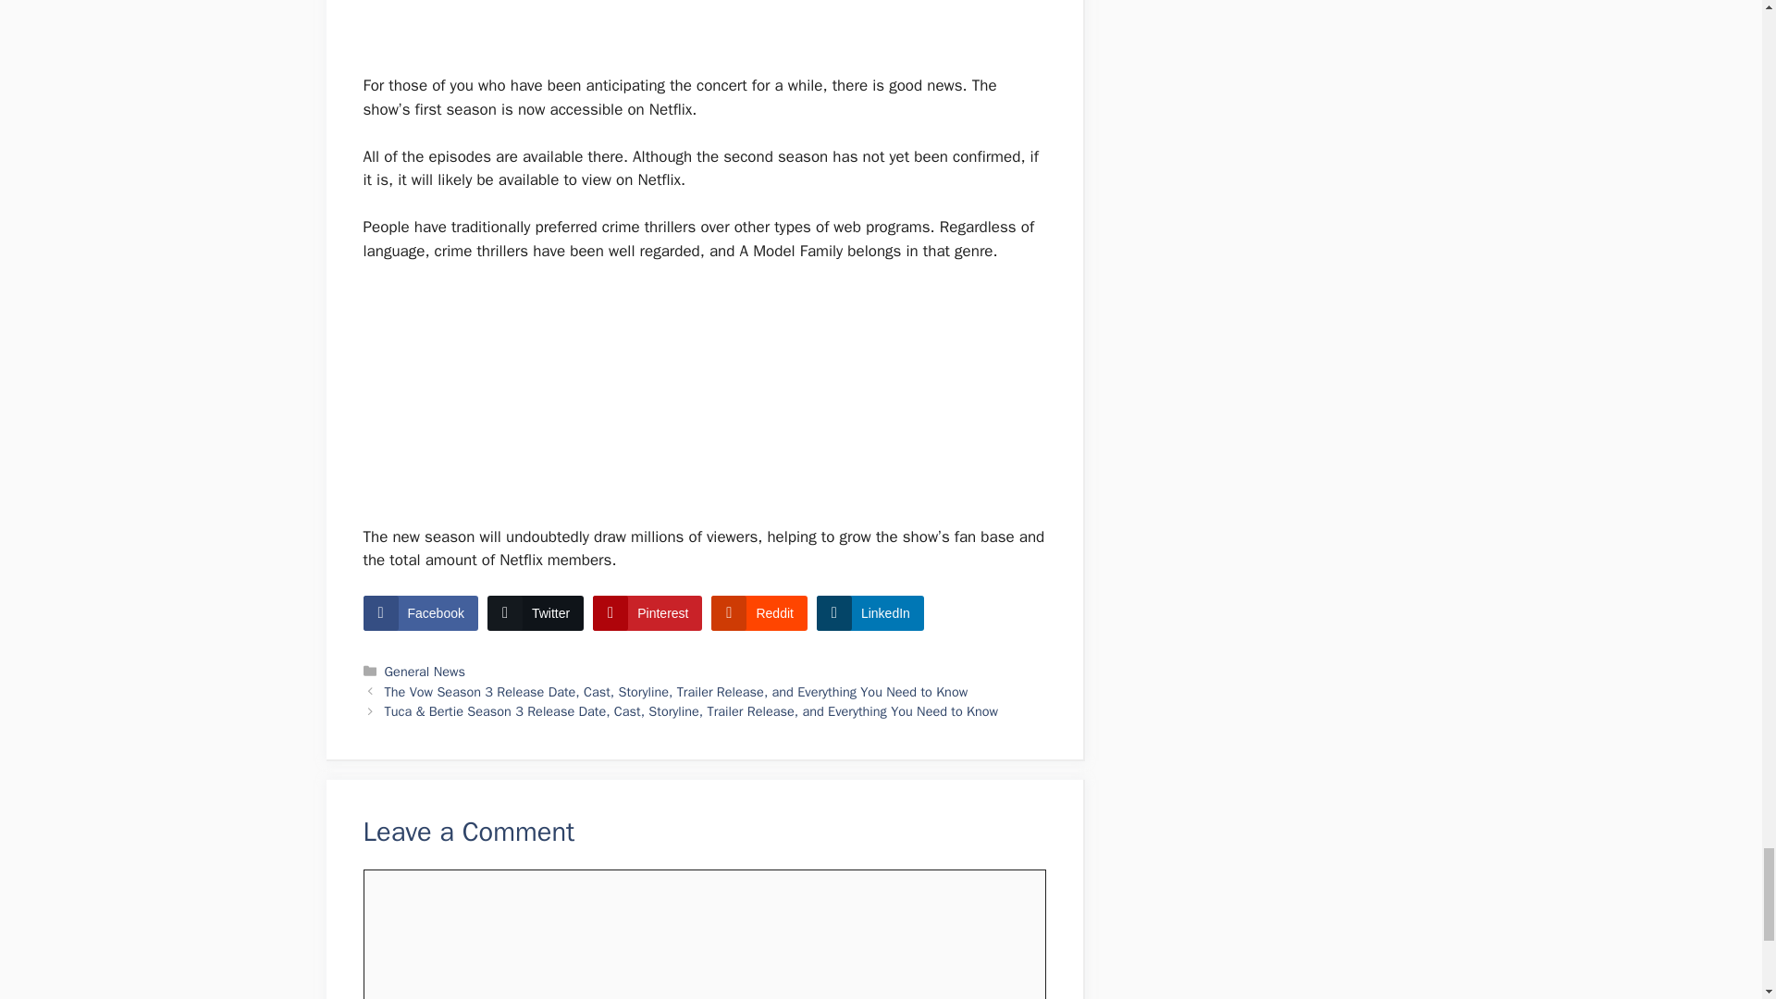 Image resolution: width=1776 pixels, height=999 pixels. Describe the element at coordinates (425, 672) in the screenshot. I see `General News` at that location.